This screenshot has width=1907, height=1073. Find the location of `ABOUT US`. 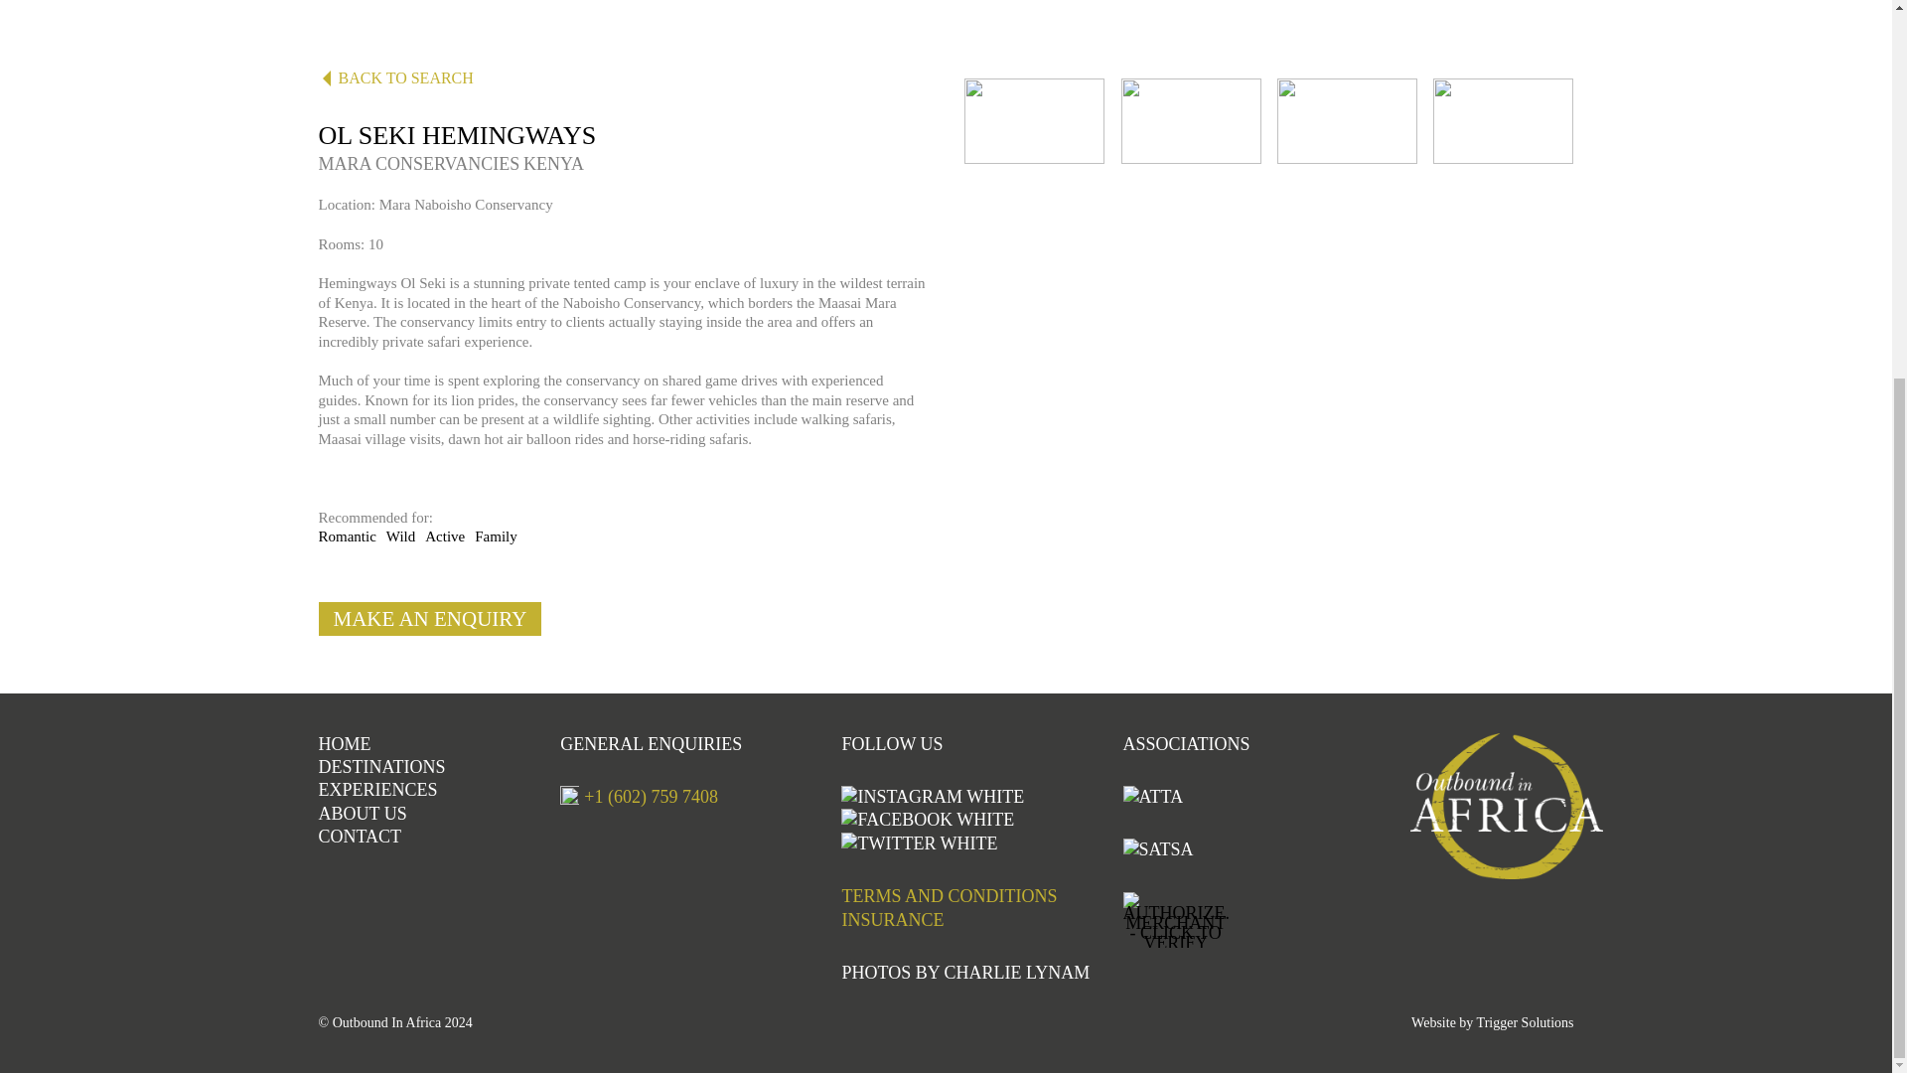

ABOUT US is located at coordinates (362, 813).